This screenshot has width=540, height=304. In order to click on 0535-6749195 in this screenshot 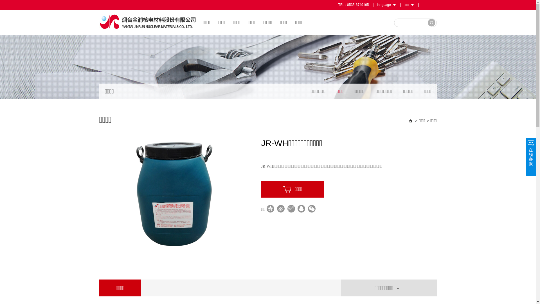, I will do `click(358, 5)`.